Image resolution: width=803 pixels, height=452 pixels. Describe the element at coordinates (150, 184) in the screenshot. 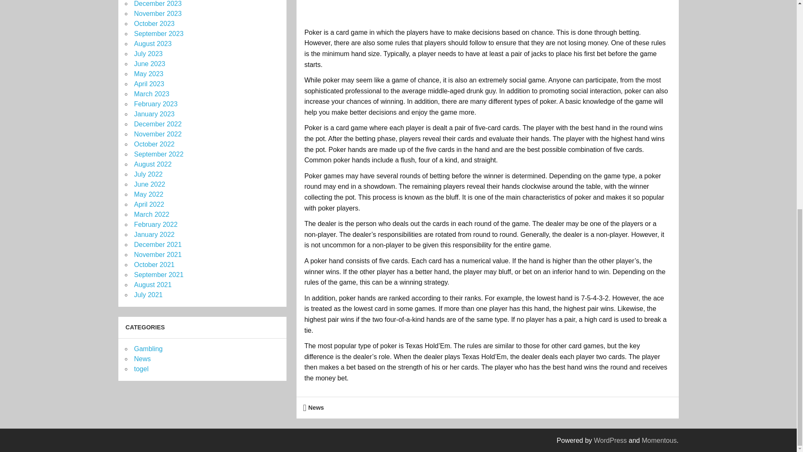

I see `June 2022` at that location.